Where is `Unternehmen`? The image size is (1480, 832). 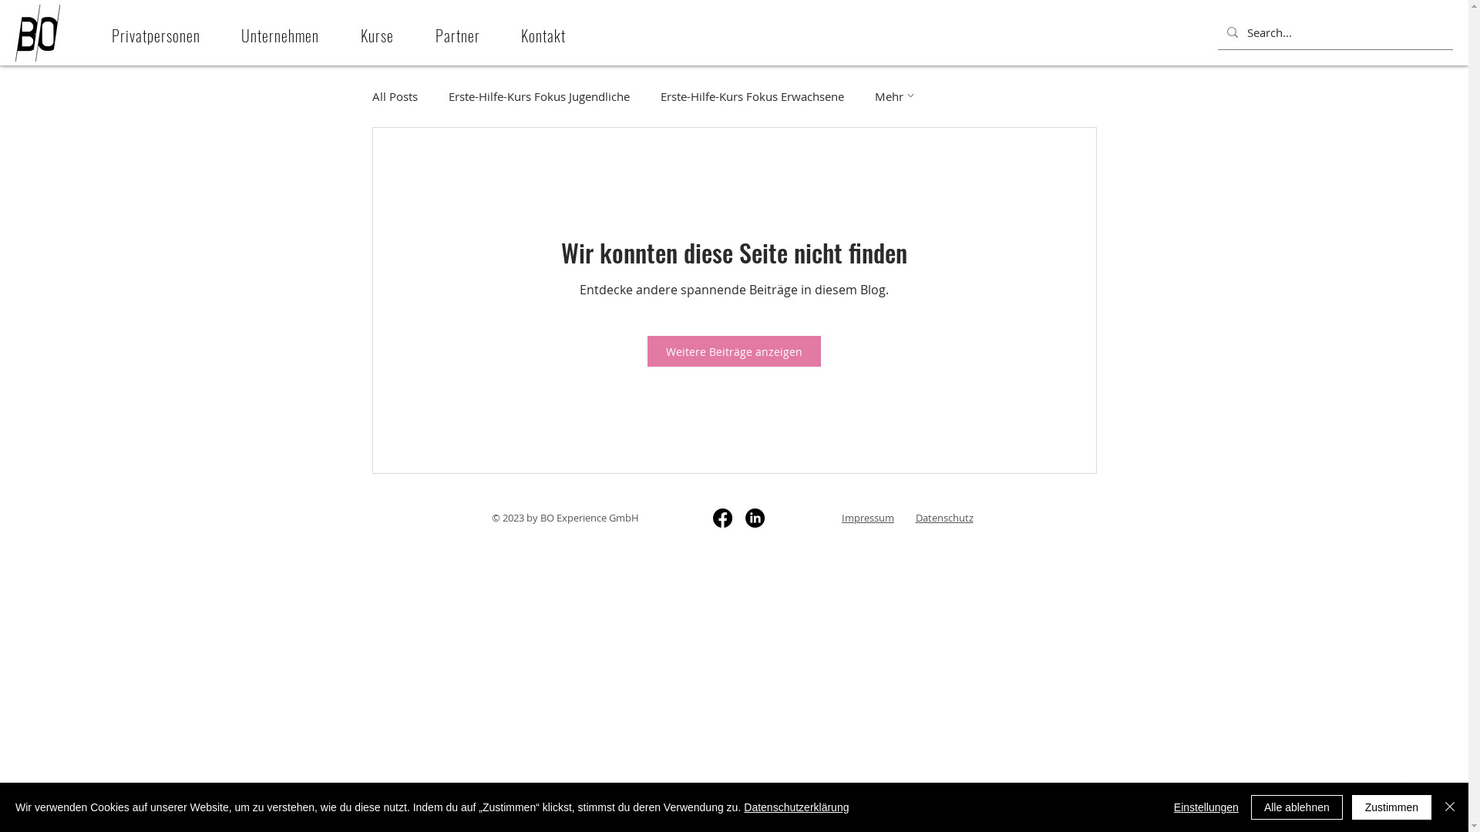 Unternehmen is located at coordinates (281, 35).